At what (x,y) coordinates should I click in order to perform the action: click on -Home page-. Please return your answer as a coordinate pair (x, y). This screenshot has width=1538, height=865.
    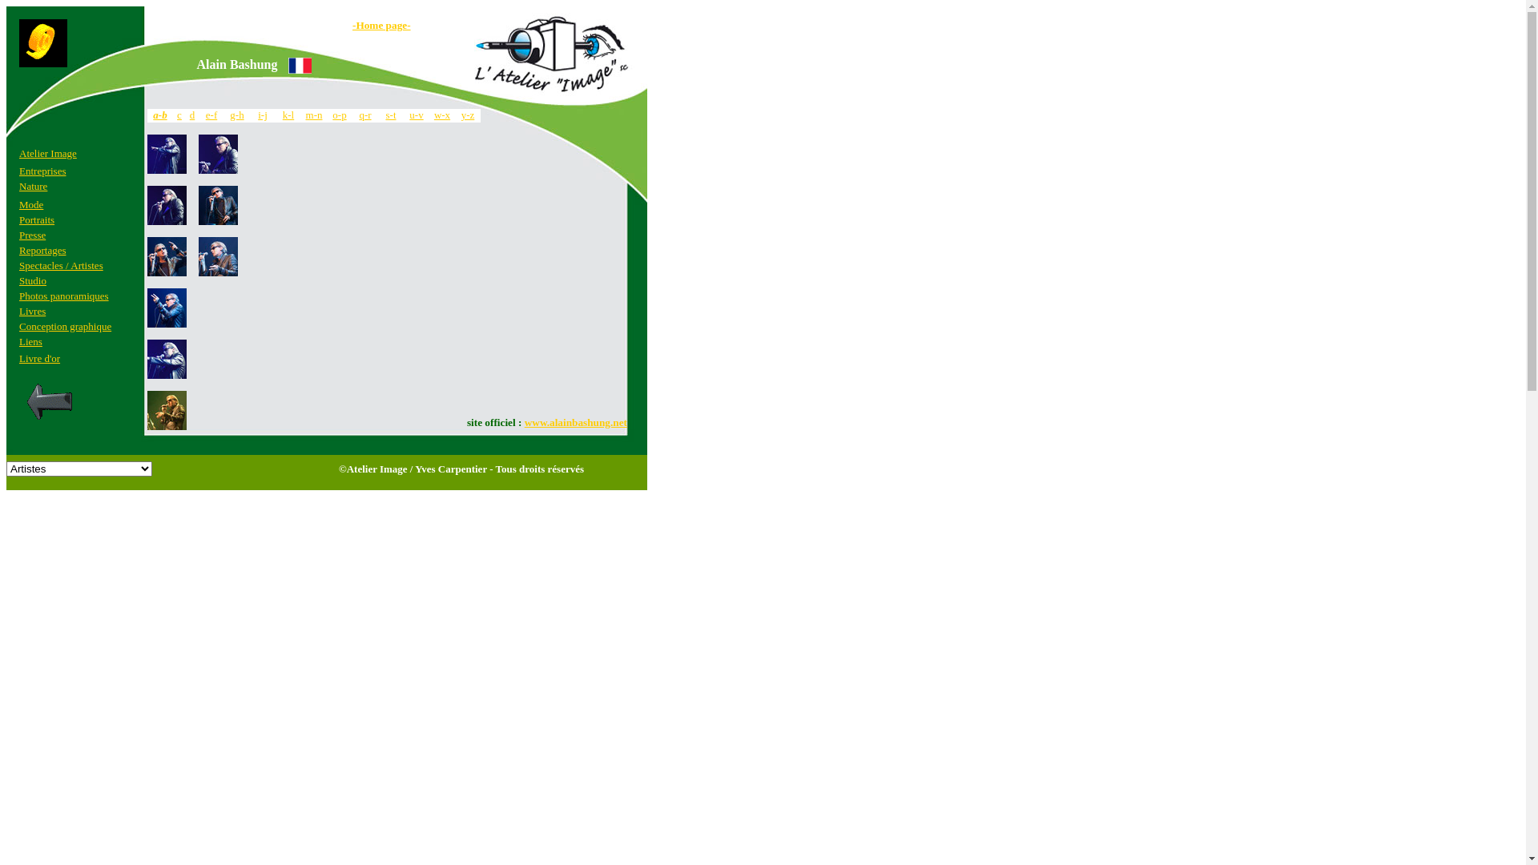
    Looking at the image, I should click on (381, 25).